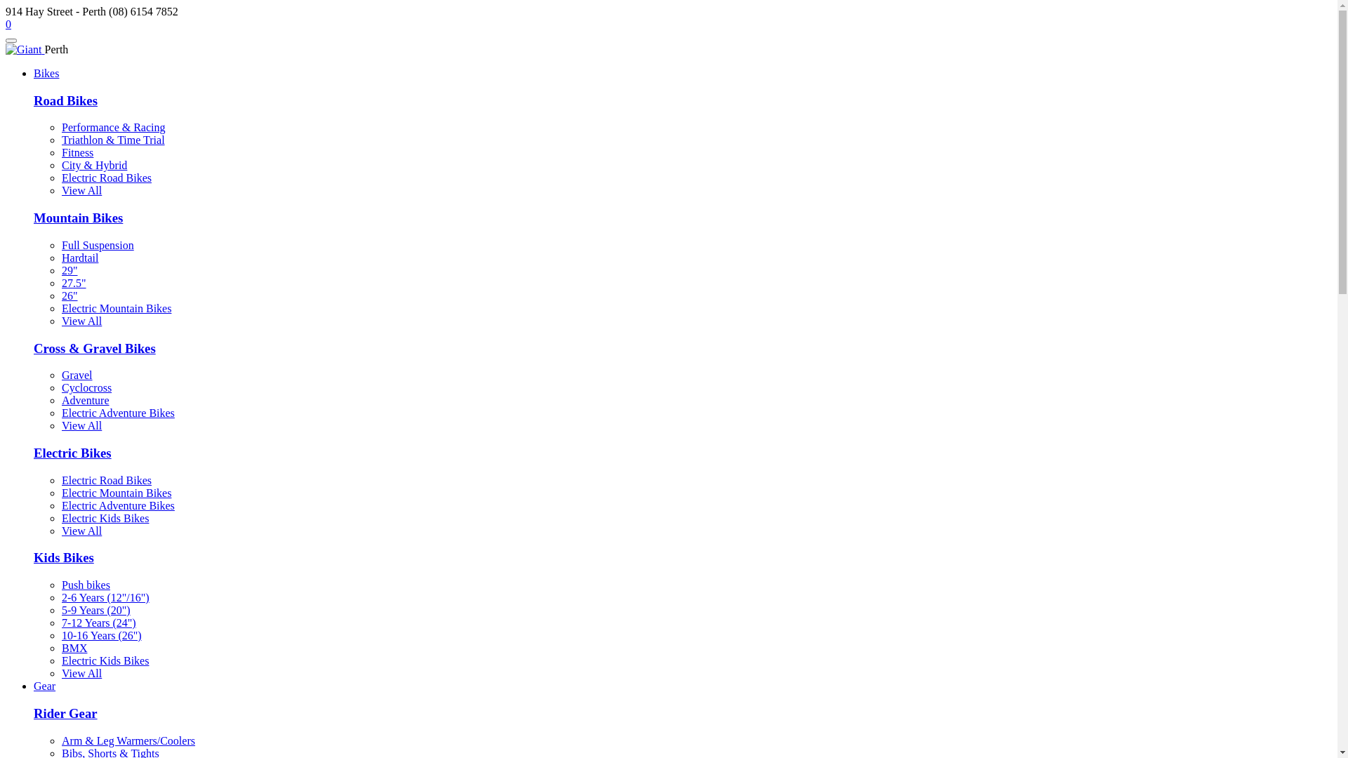 The height and width of the screenshot is (758, 1348). Describe the element at coordinates (117, 309) in the screenshot. I see `Electric Mountain Bikes` at that location.